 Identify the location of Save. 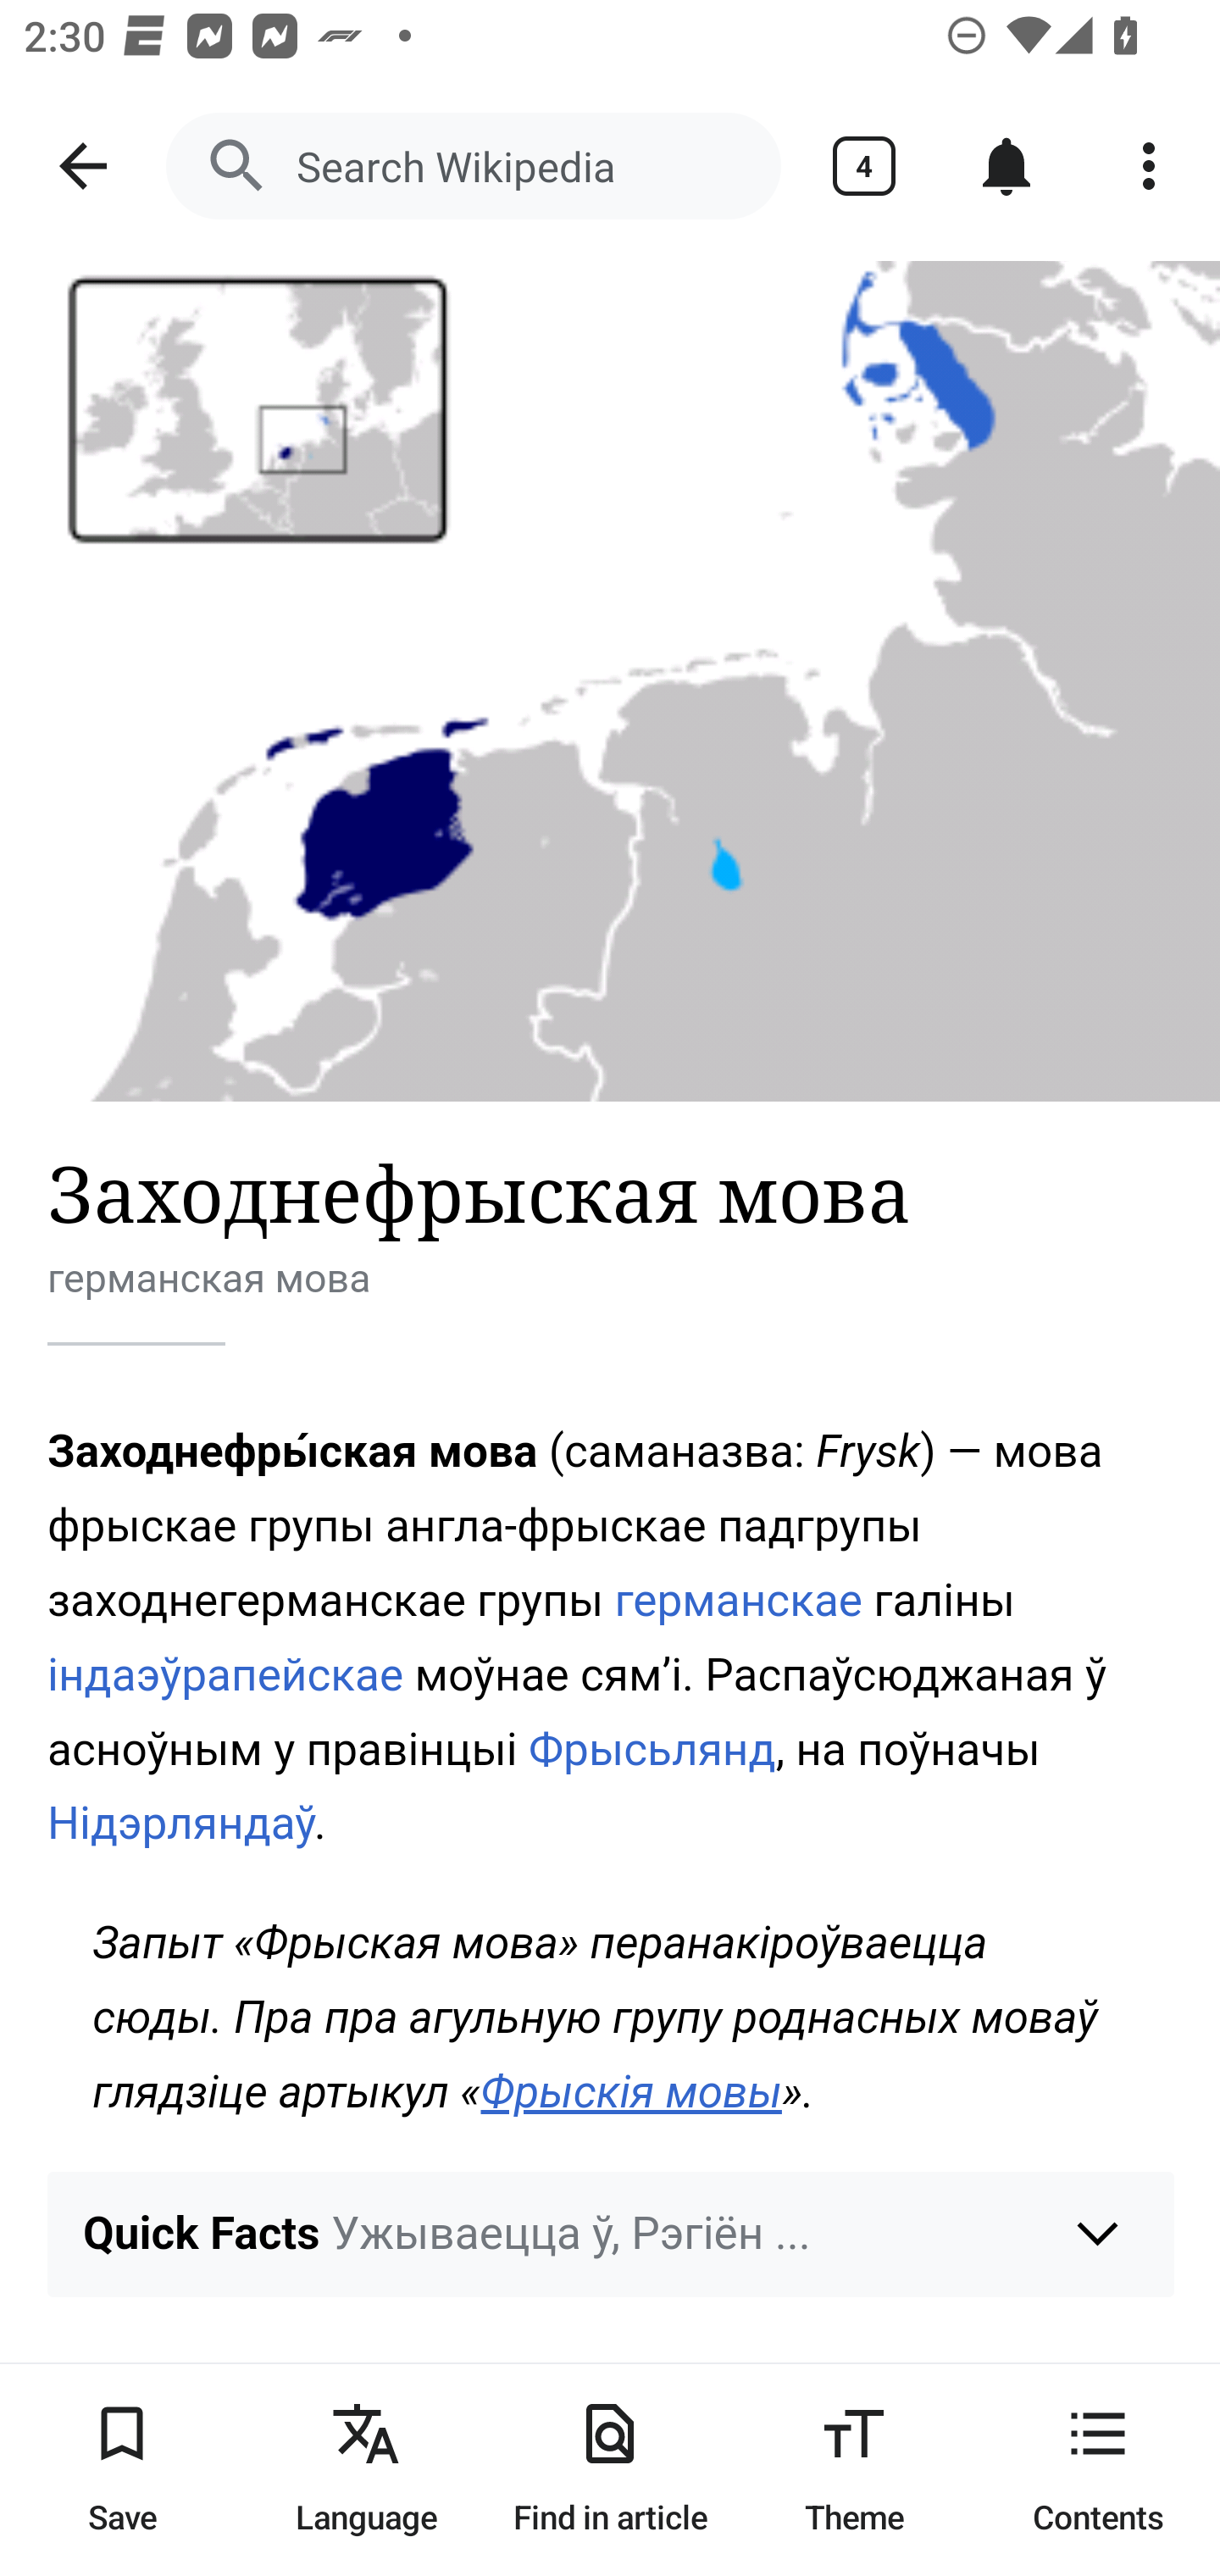
(122, 2469).